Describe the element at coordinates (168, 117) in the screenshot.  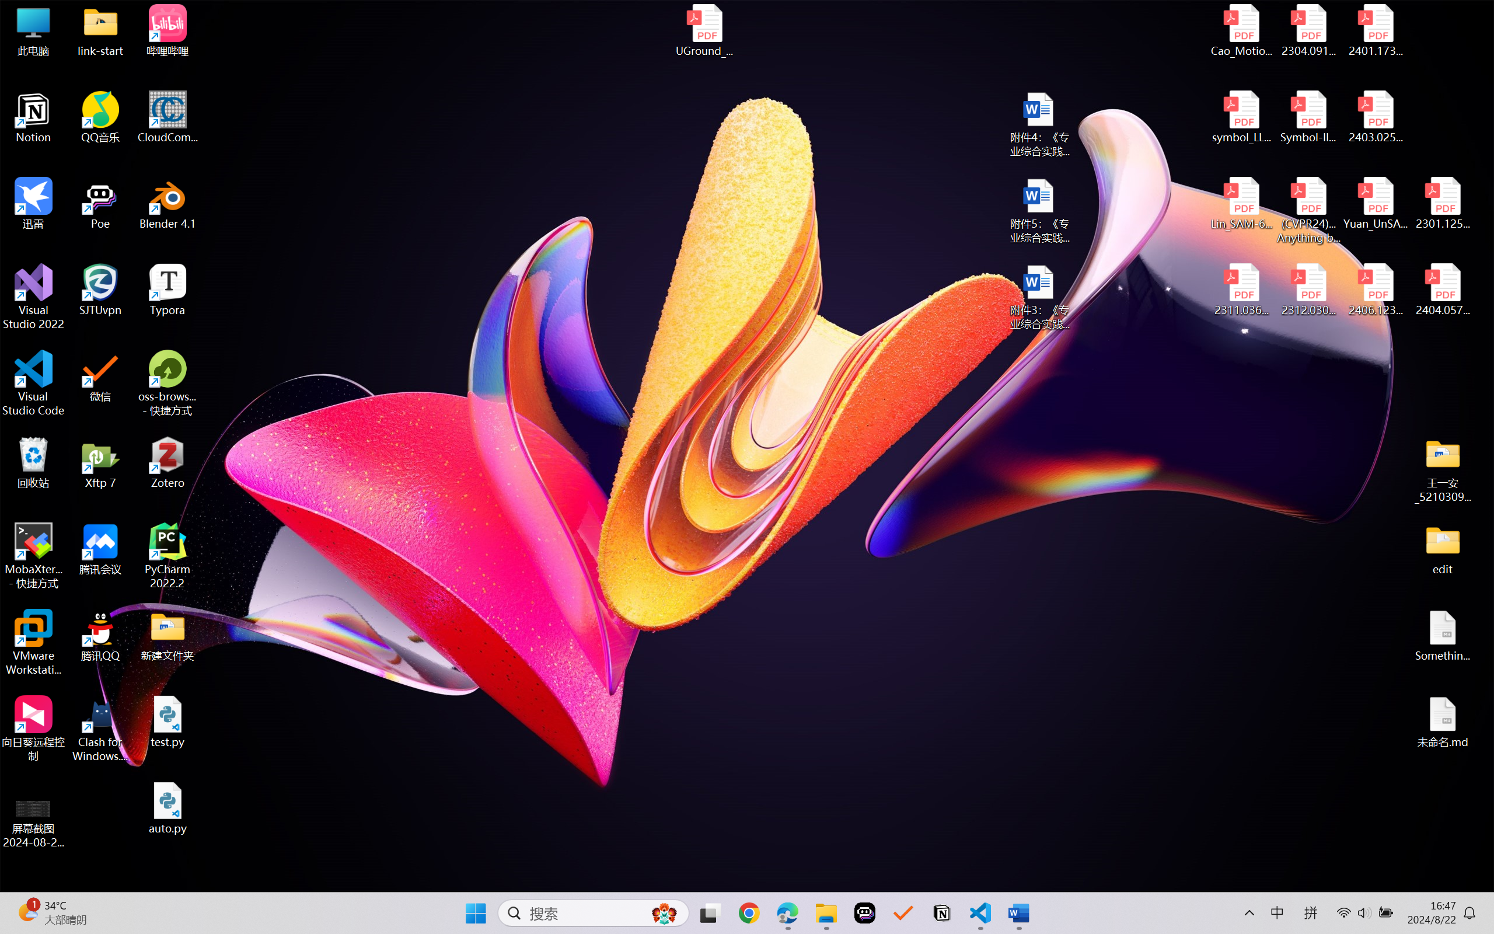
I see `CloudCompare` at that location.